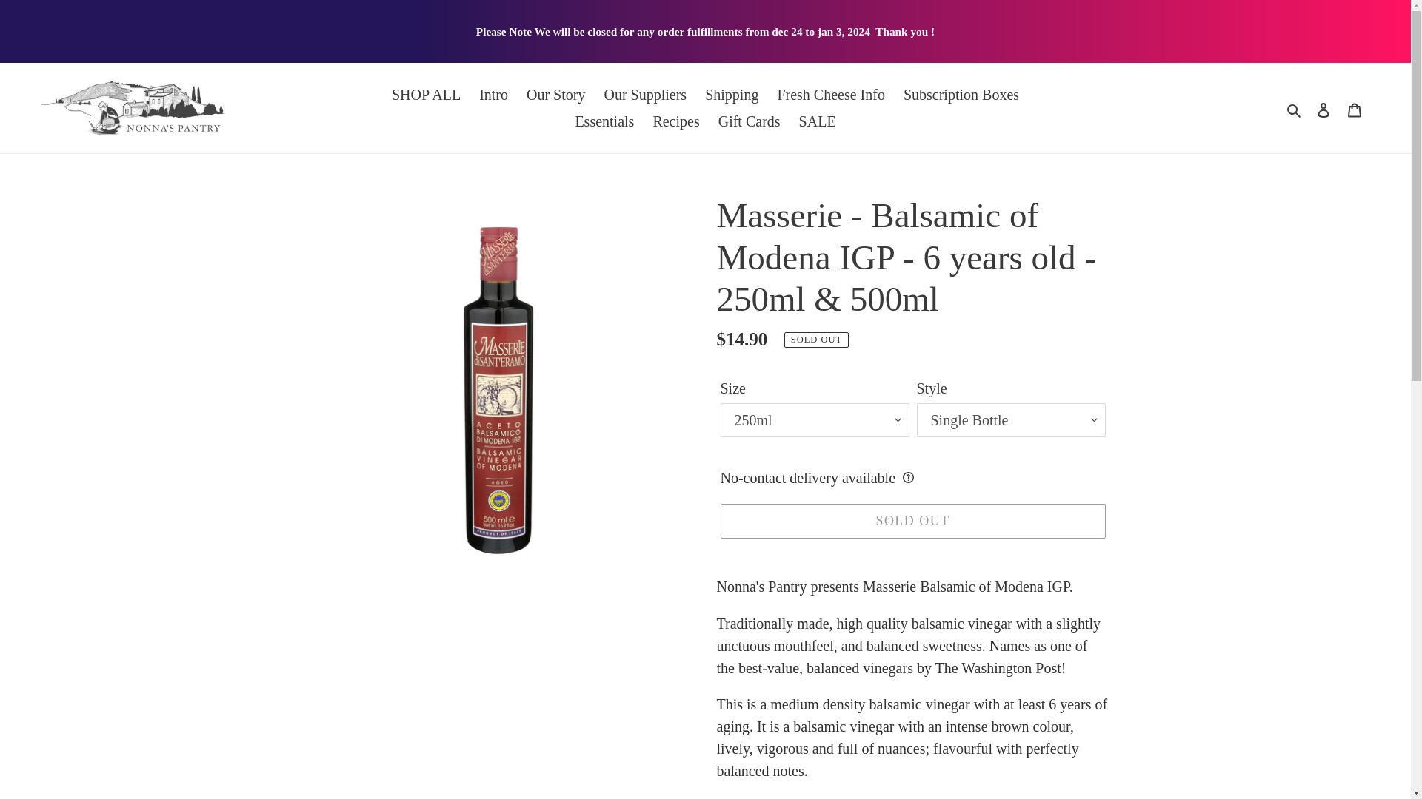 This screenshot has width=1422, height=799. I want to click on Fresh Cheese Info, so click(831, 95).